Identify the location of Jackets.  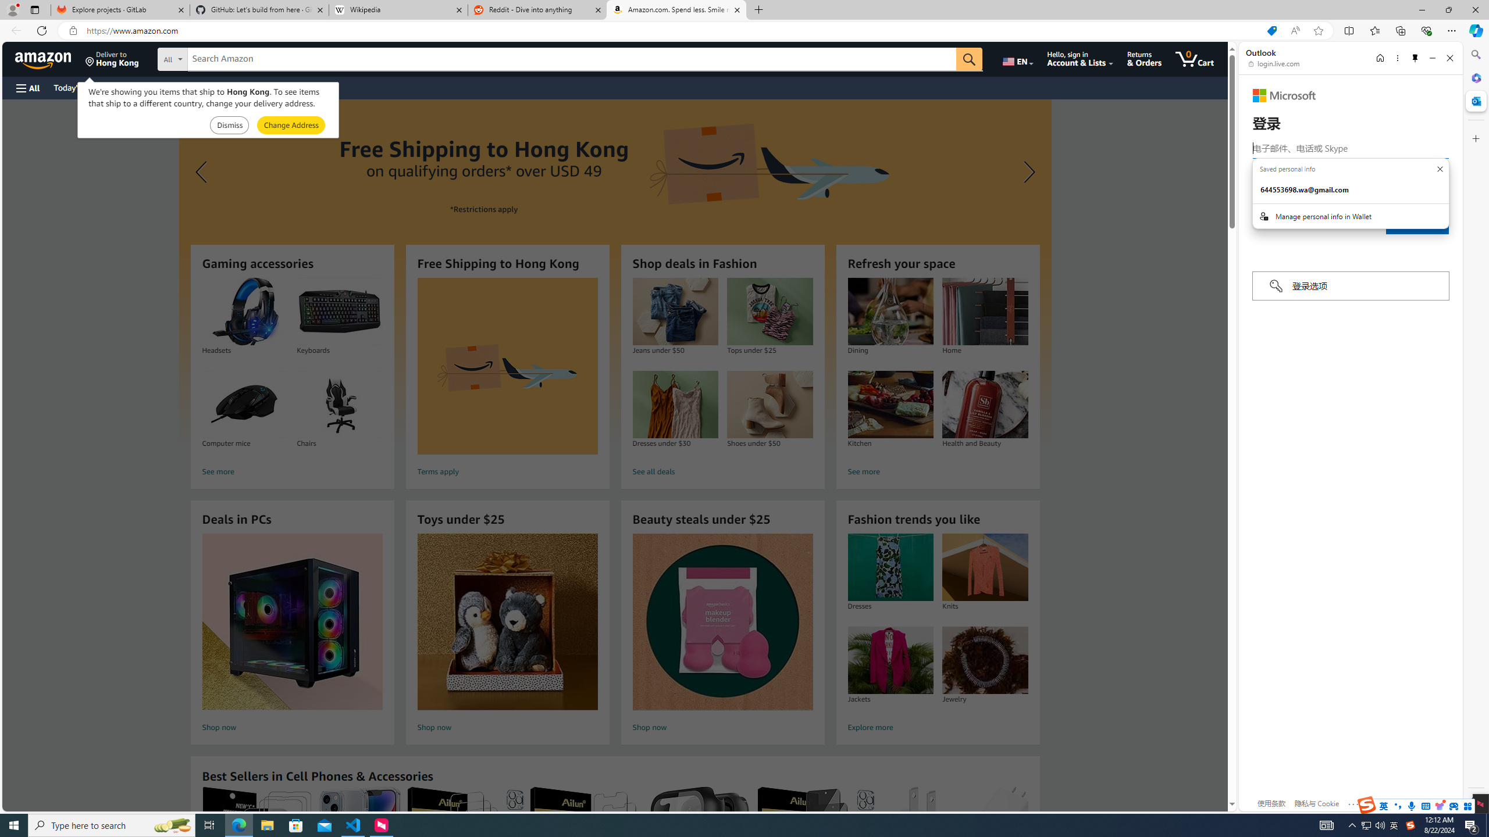
(890, 660).